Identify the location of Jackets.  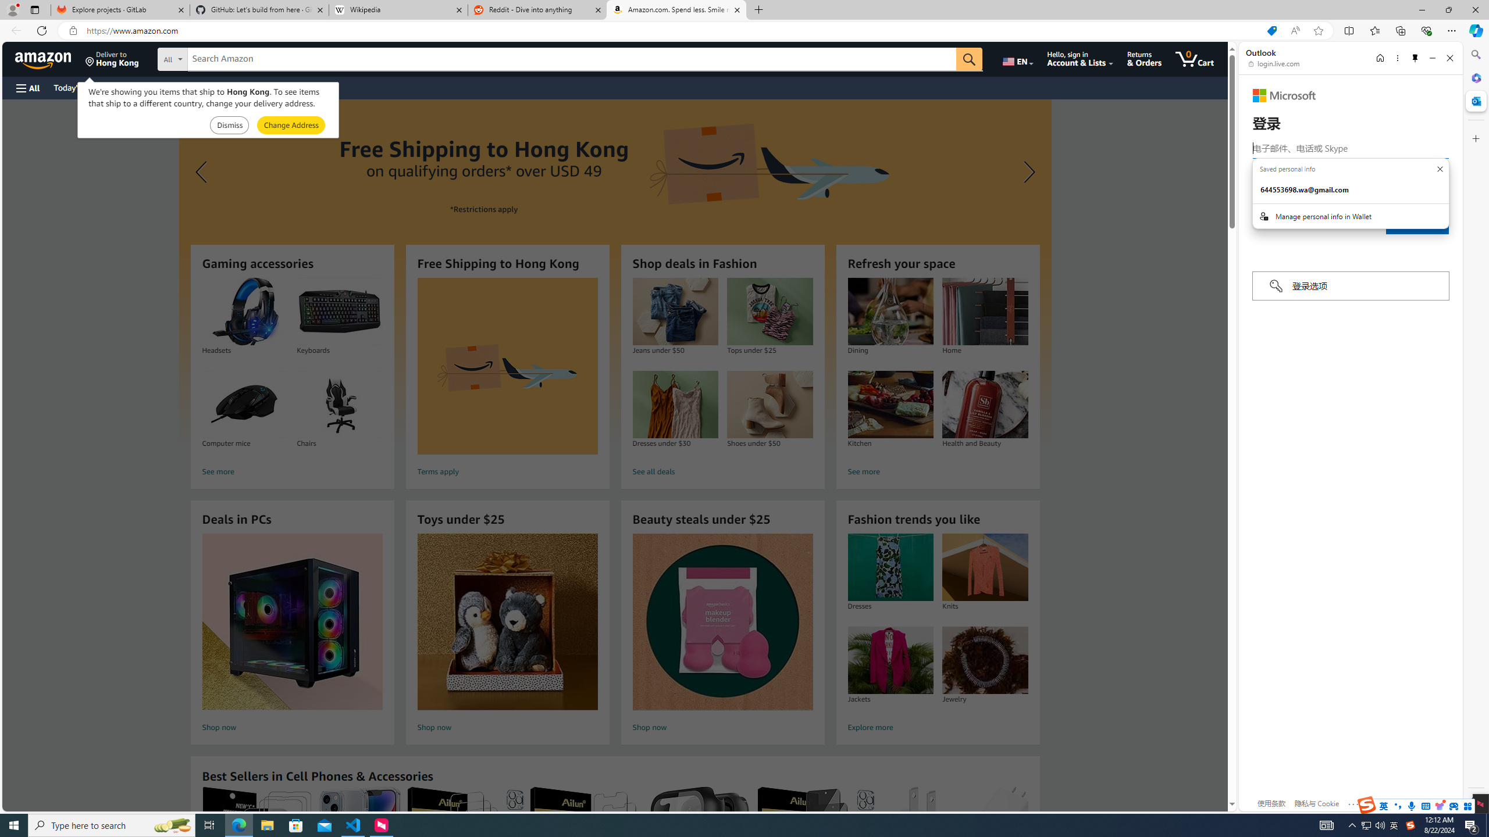
(890, 660).